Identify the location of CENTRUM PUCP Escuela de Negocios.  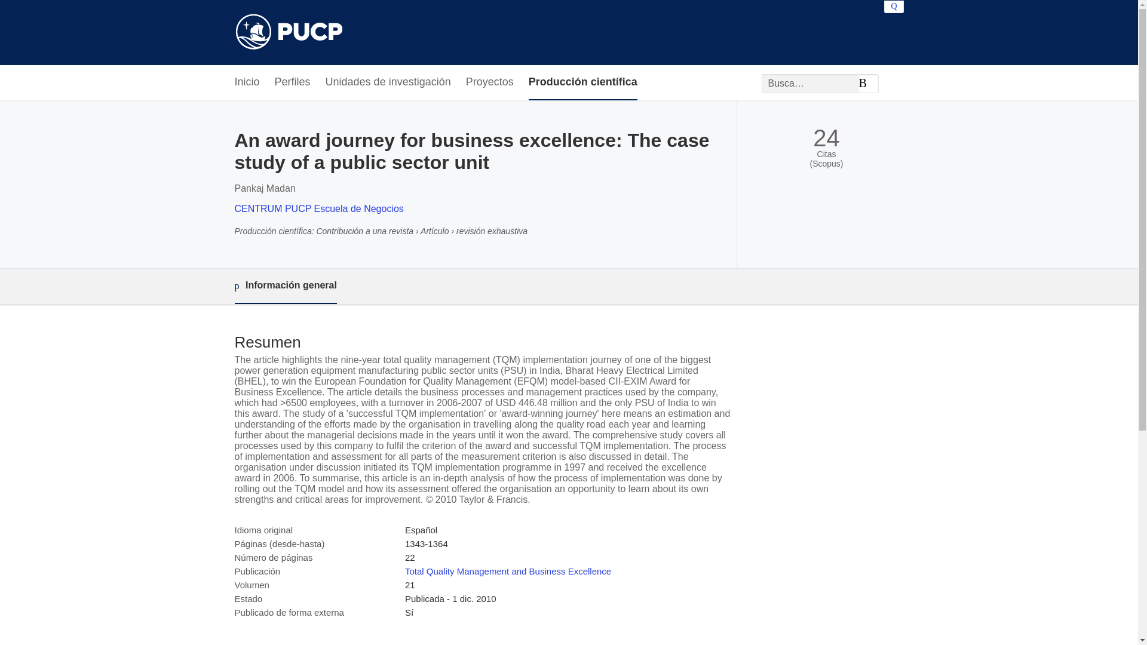
(318, 208).